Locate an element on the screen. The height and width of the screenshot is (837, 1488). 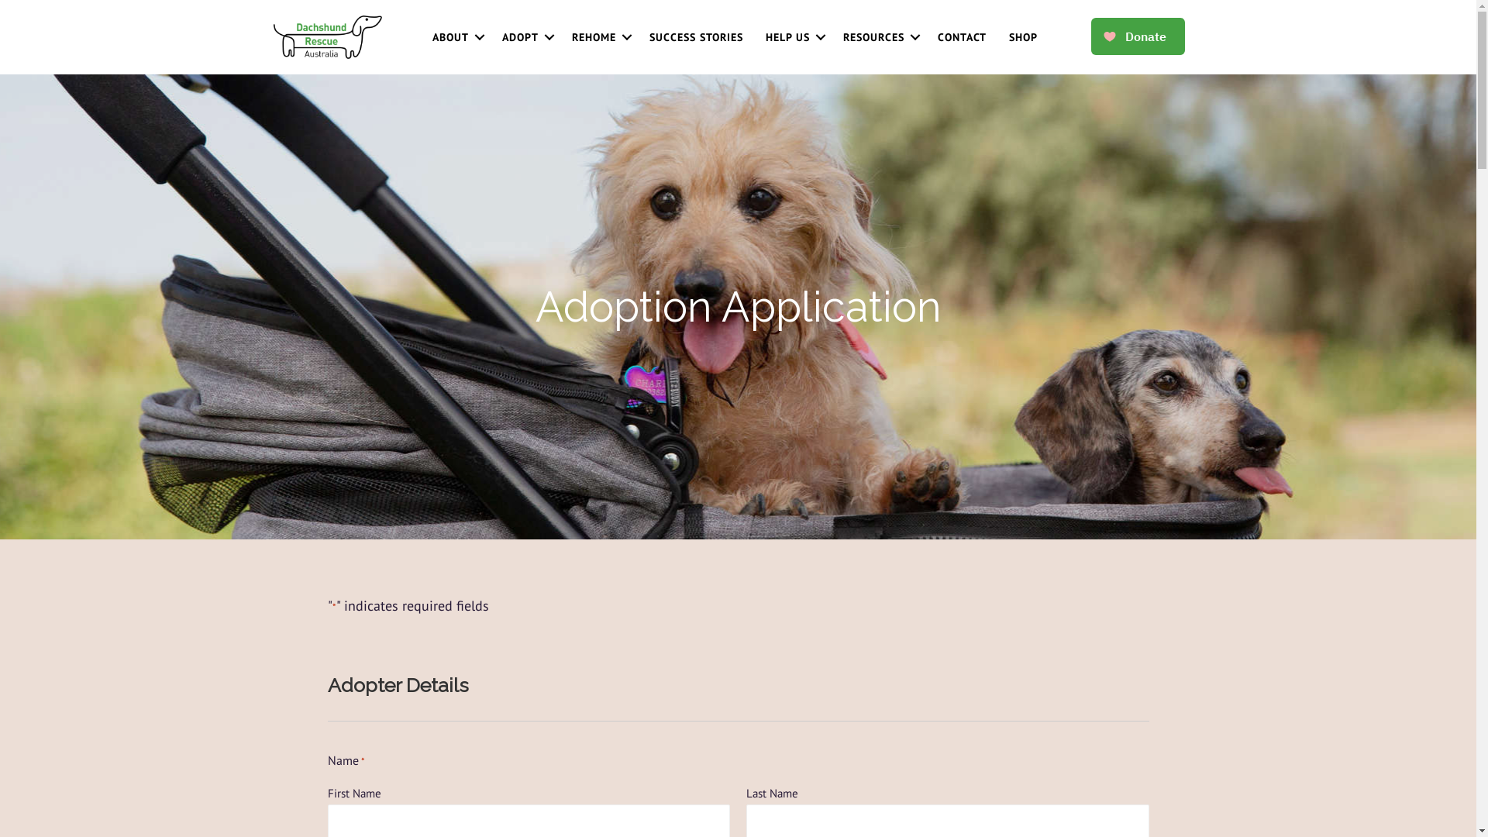
Donate Button is located at coordinates (1138, 37).